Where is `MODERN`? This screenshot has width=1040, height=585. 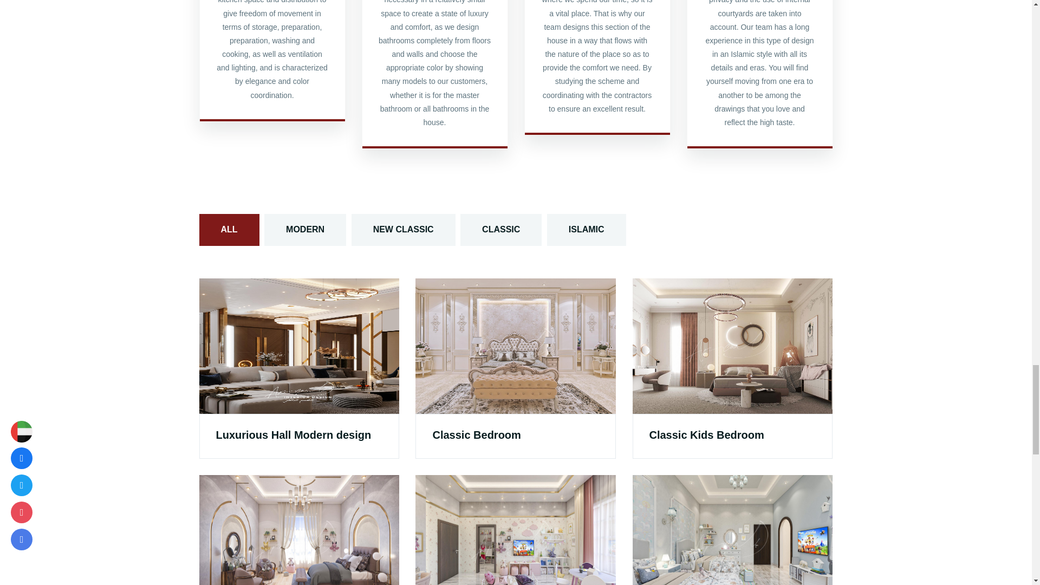 MODERN is located at coordinates (305, 230).